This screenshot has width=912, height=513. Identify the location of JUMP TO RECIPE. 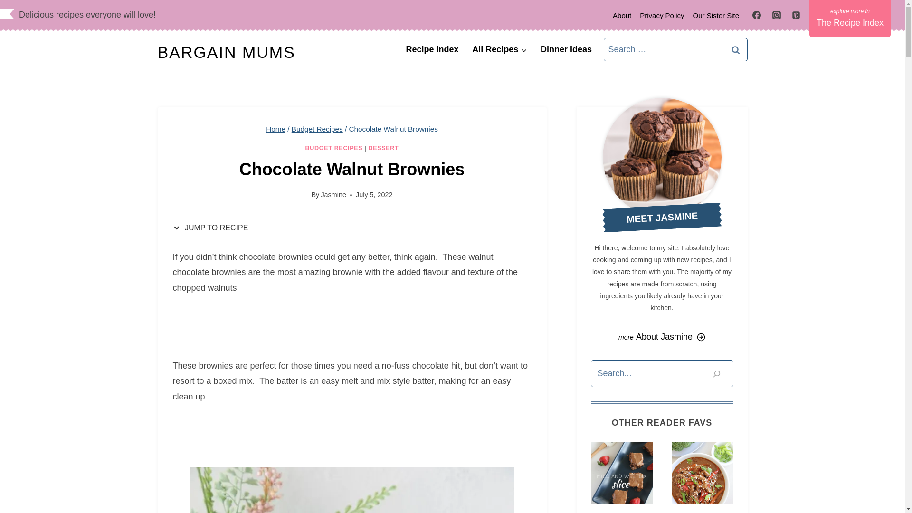
(213, 228).